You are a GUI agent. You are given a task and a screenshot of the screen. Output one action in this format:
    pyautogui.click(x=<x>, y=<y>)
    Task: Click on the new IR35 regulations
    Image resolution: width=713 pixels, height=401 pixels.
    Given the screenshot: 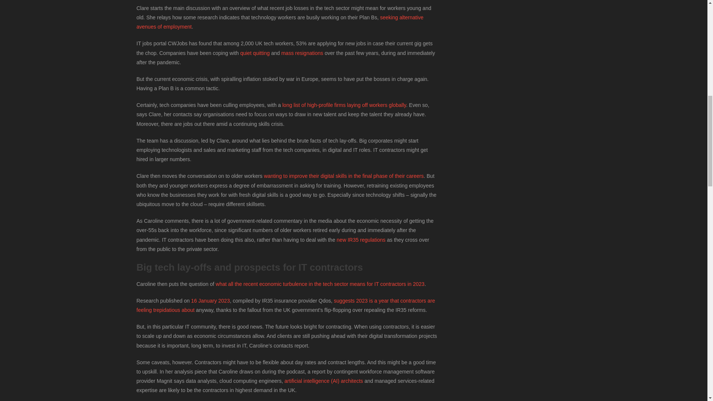 What is the action you would take?
    pyautogui.click(x=361, y=240)
    